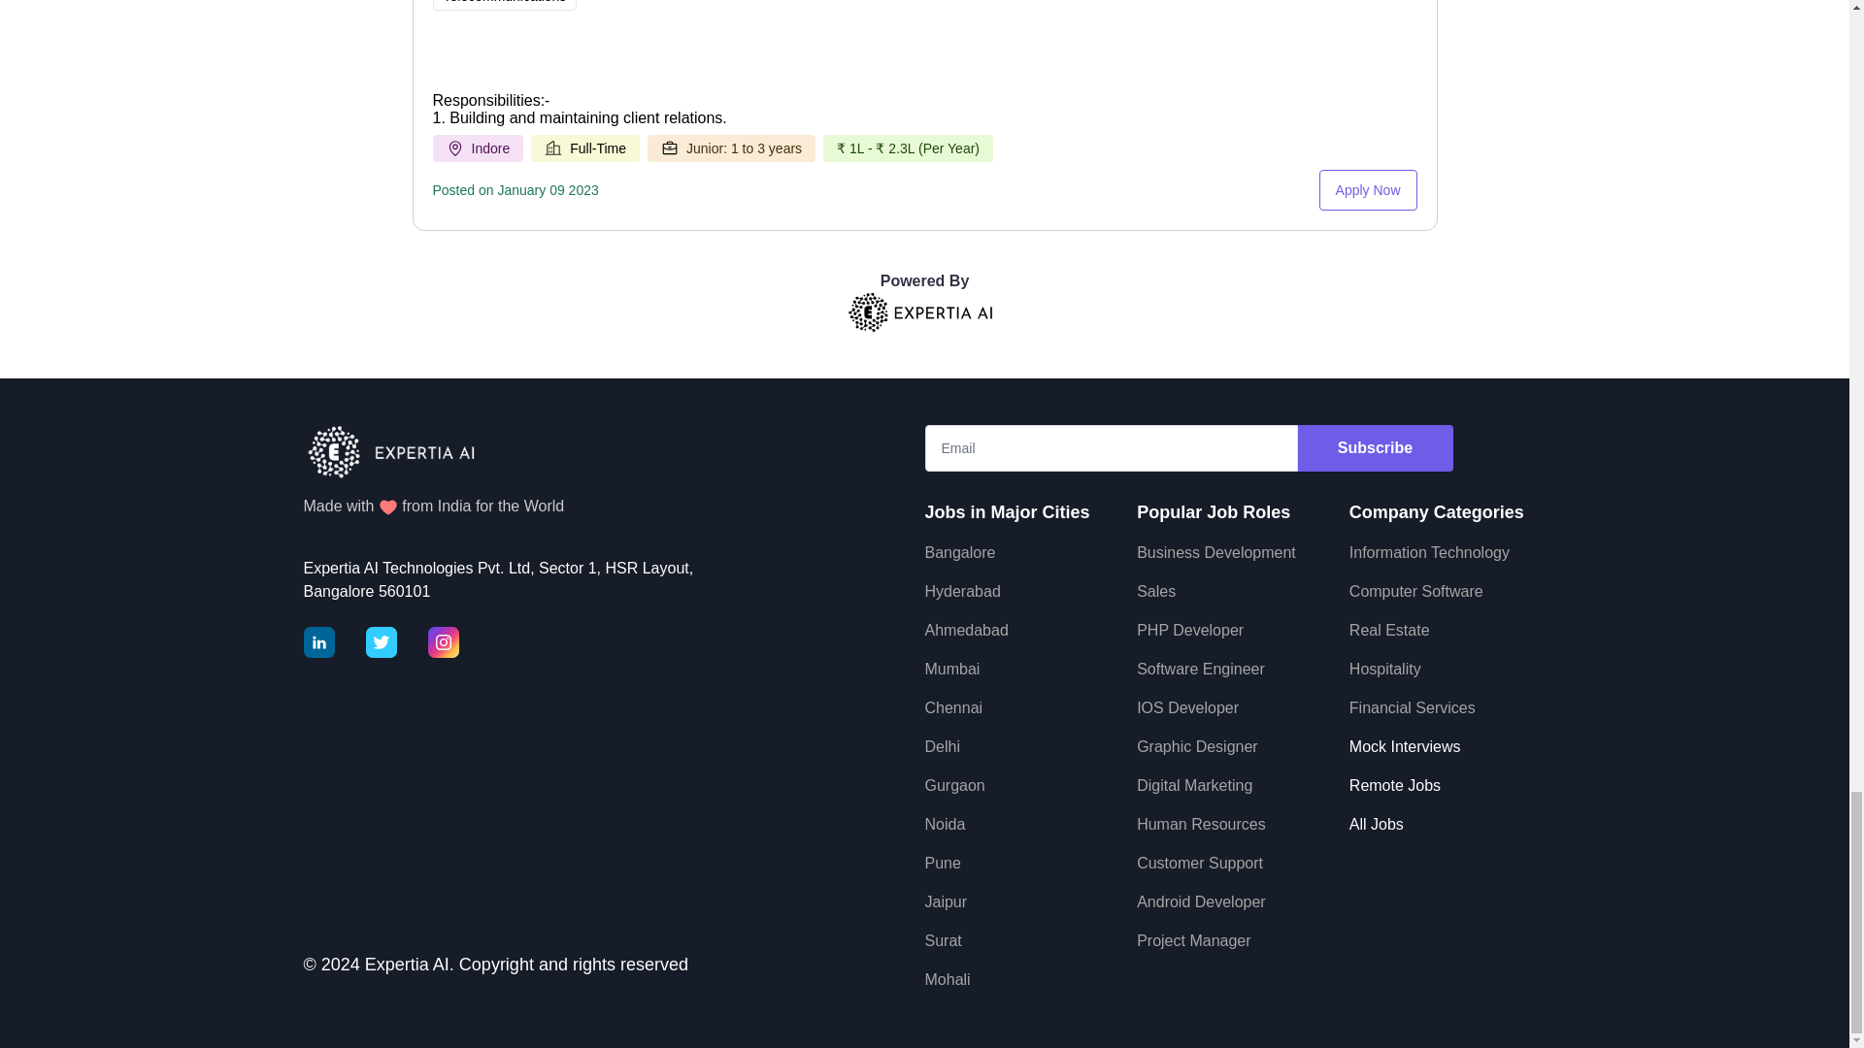  Describe the element at coordinates (961, 590) in the screenshot. I see `Hyderabad` at that location.